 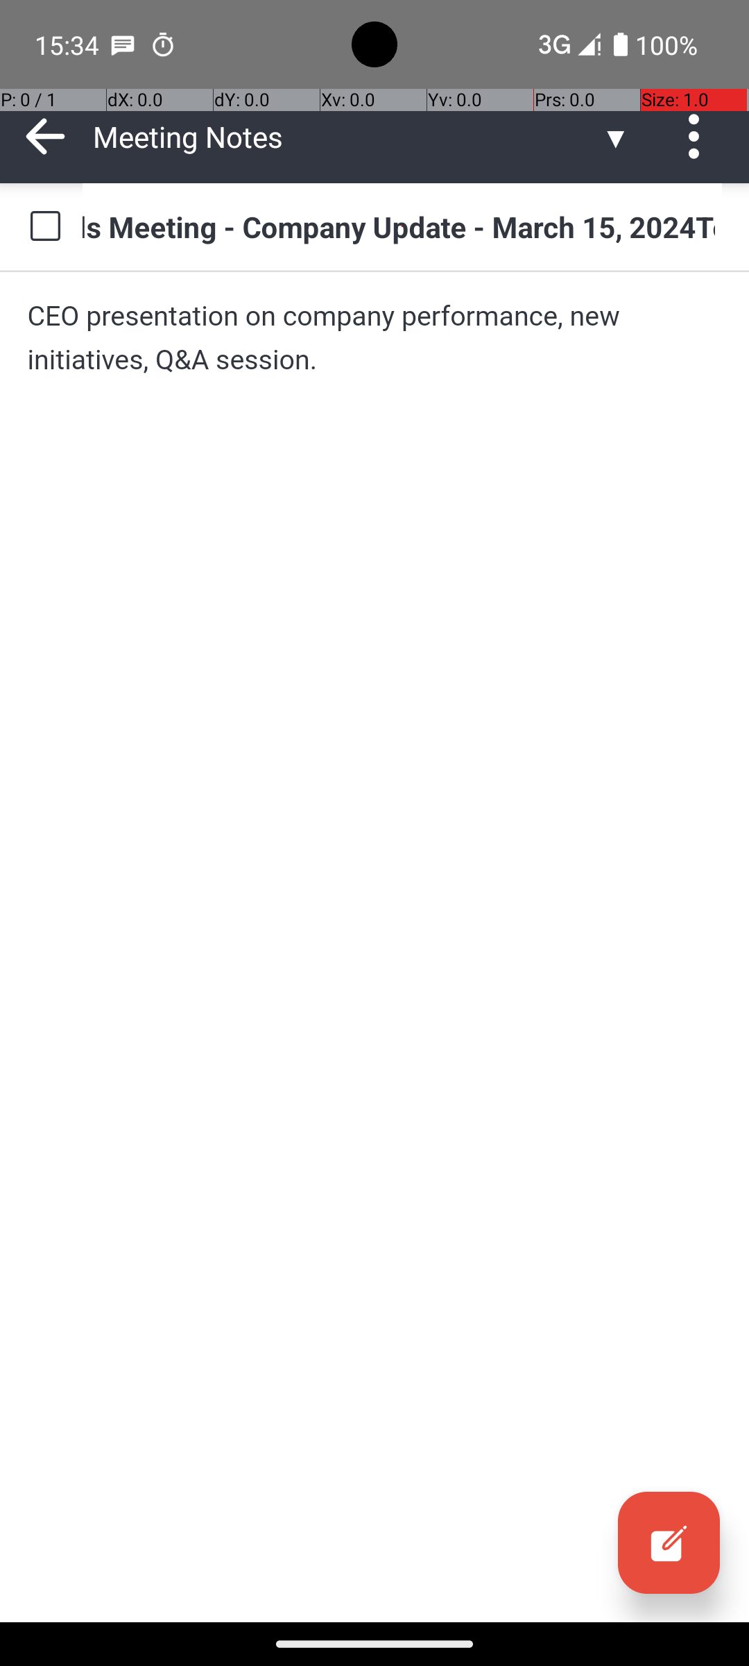 What do you see at coordinates (402, 226) in the screenshot?
I see `All-Hands Meeting - Company UAll-Hands Meeting - Company Update - March 15, 2024Test Inputpdate - February 7, 2024` at bounding box center [402, 226].